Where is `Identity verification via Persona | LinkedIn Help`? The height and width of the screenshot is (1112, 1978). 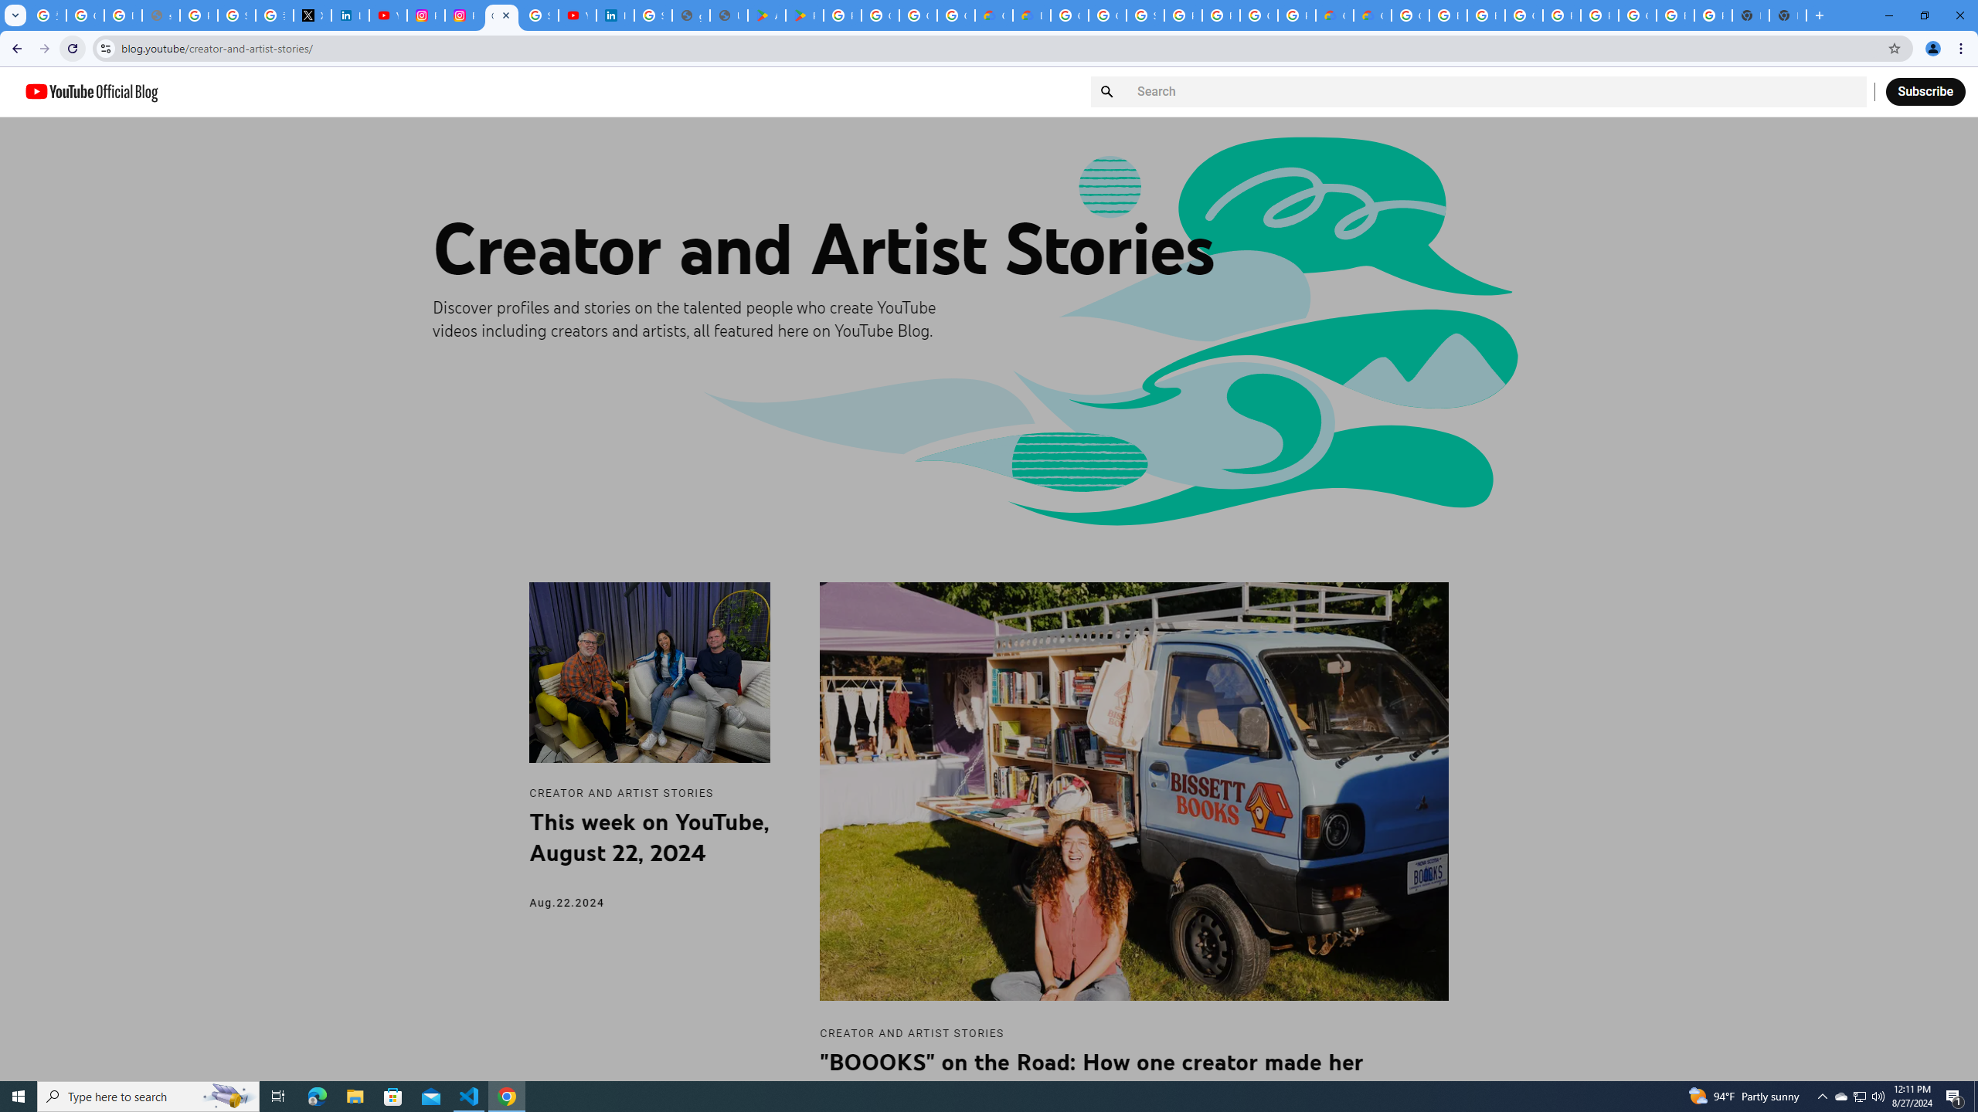
Identity verification via Persona | LinkedIn Help is located at coordinates (615, 15).